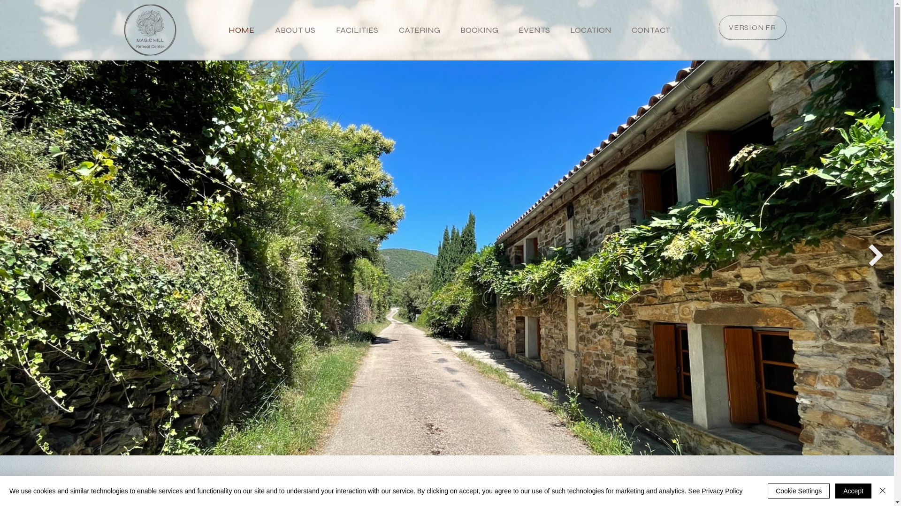 This screenshot has width=901, height=506. What do you see at coordinates (531, 30) in the screenshot?
I see `EVENTS` at bounding box center [531, 30].